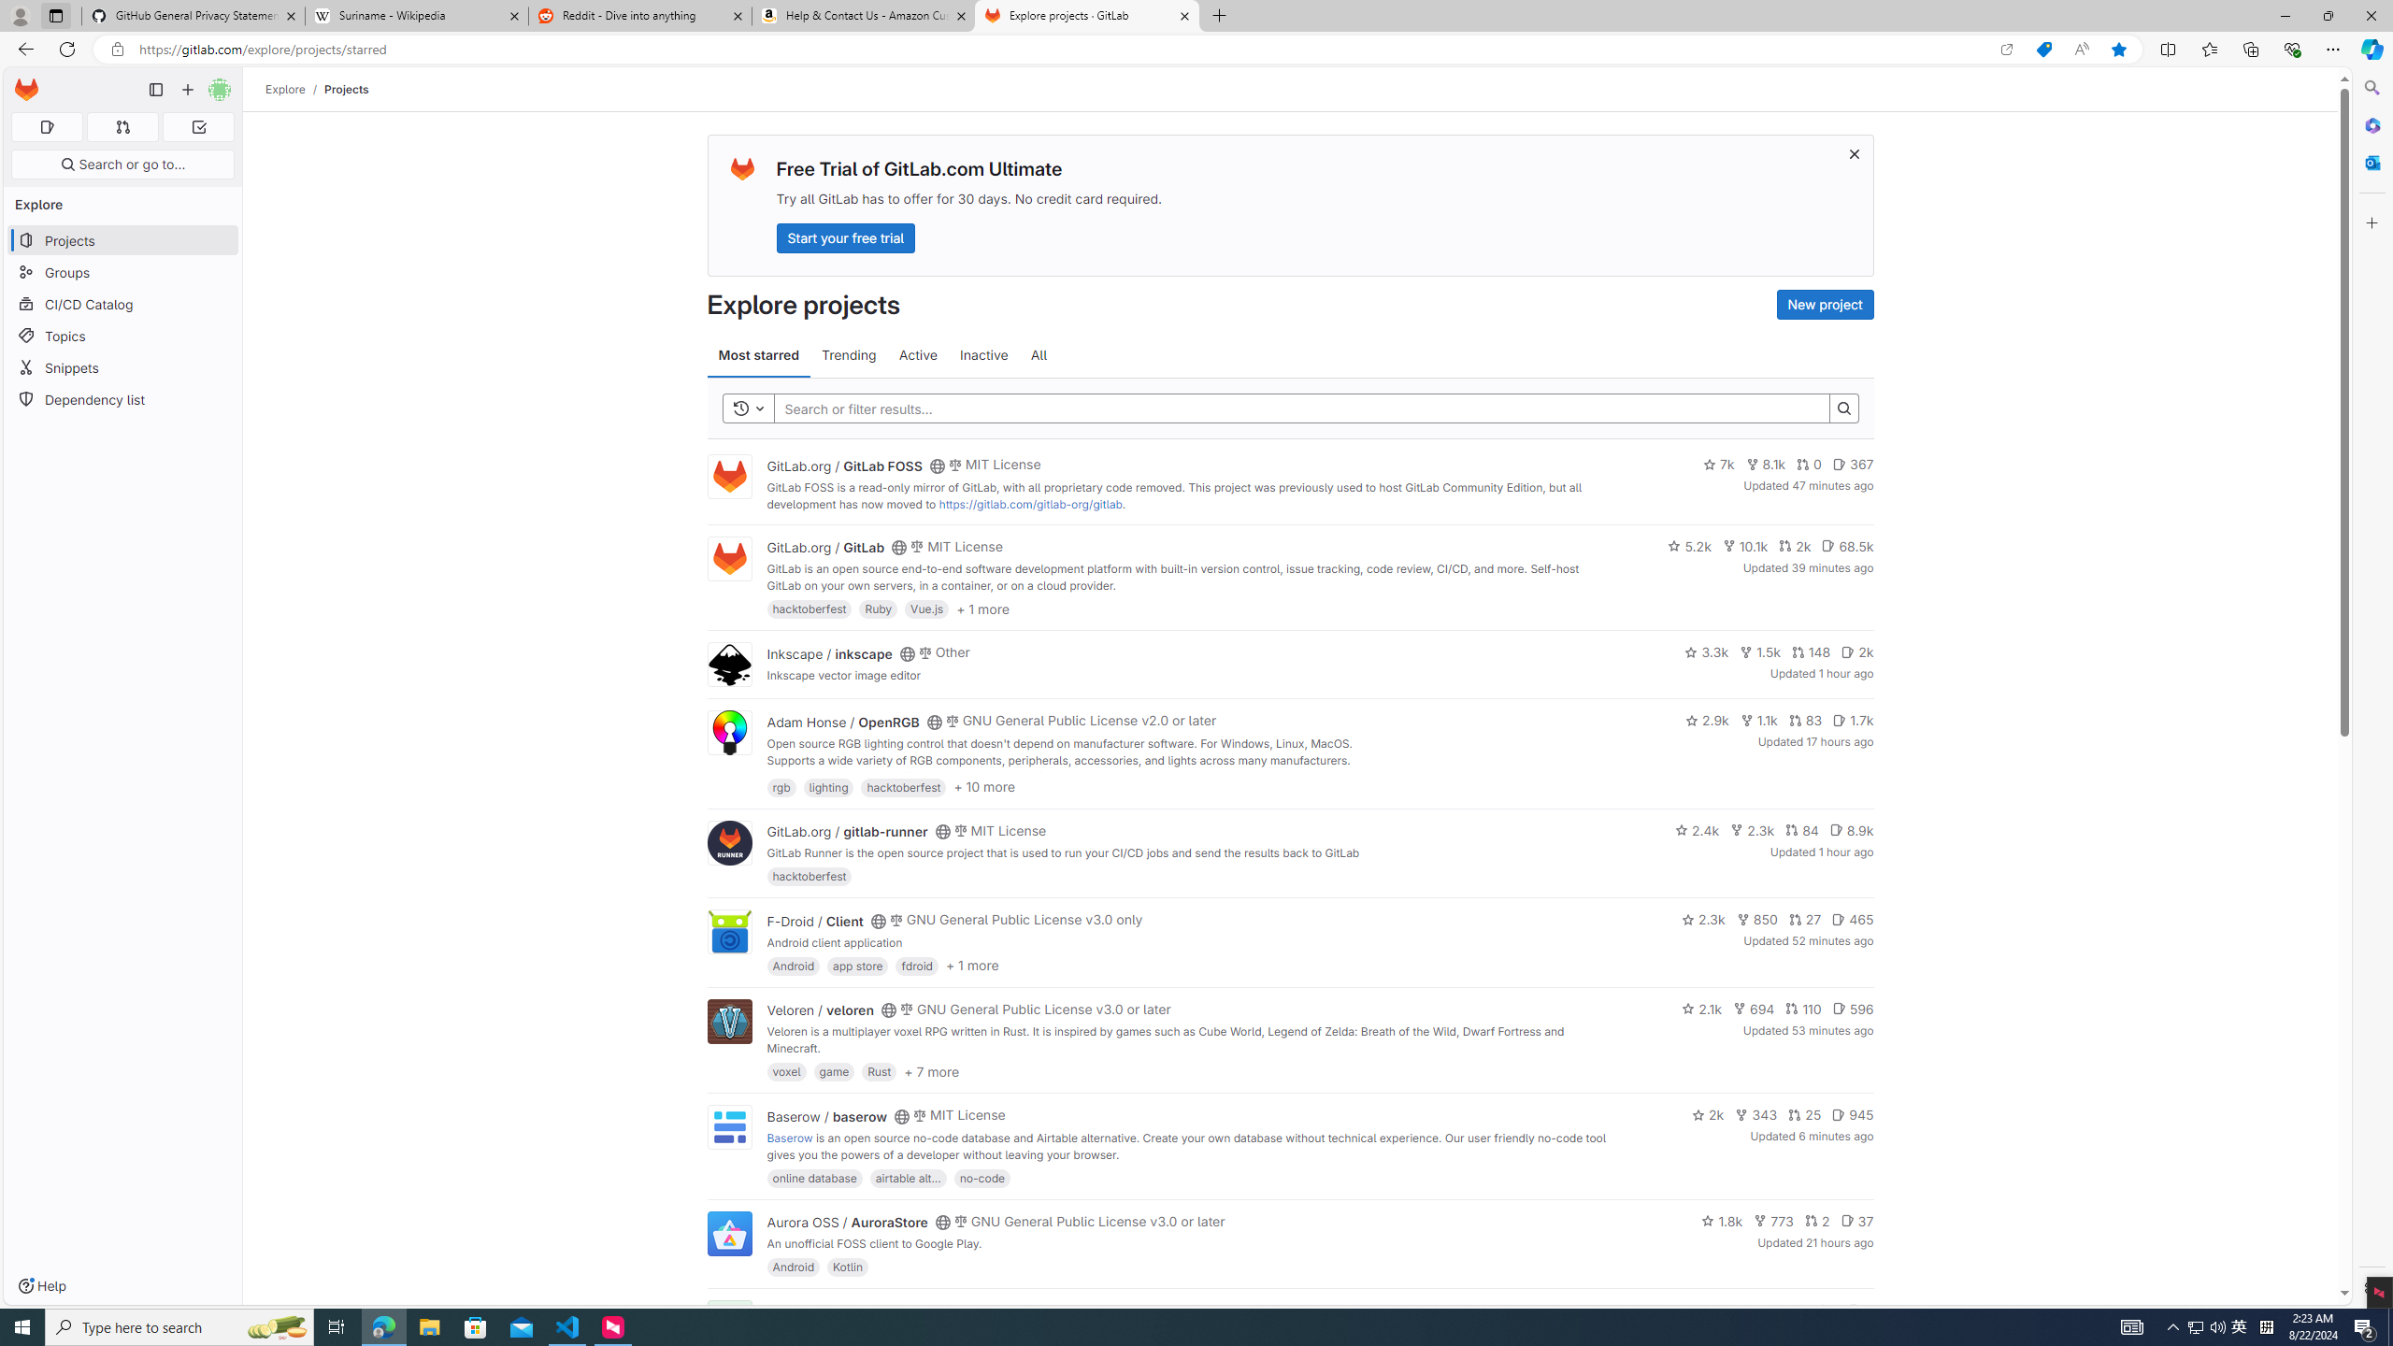 The width and height of the screenshot is (2393, 1346). What do you see at coordinates (814, 1177) in the screenshot?
I see `online database` at bounding box center [814, 1177].